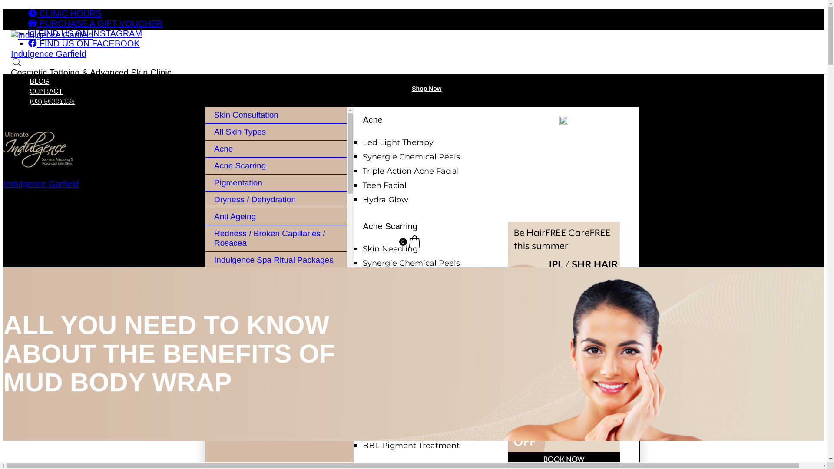  I want to click on Indulgence Garfield, so click(49, 54).